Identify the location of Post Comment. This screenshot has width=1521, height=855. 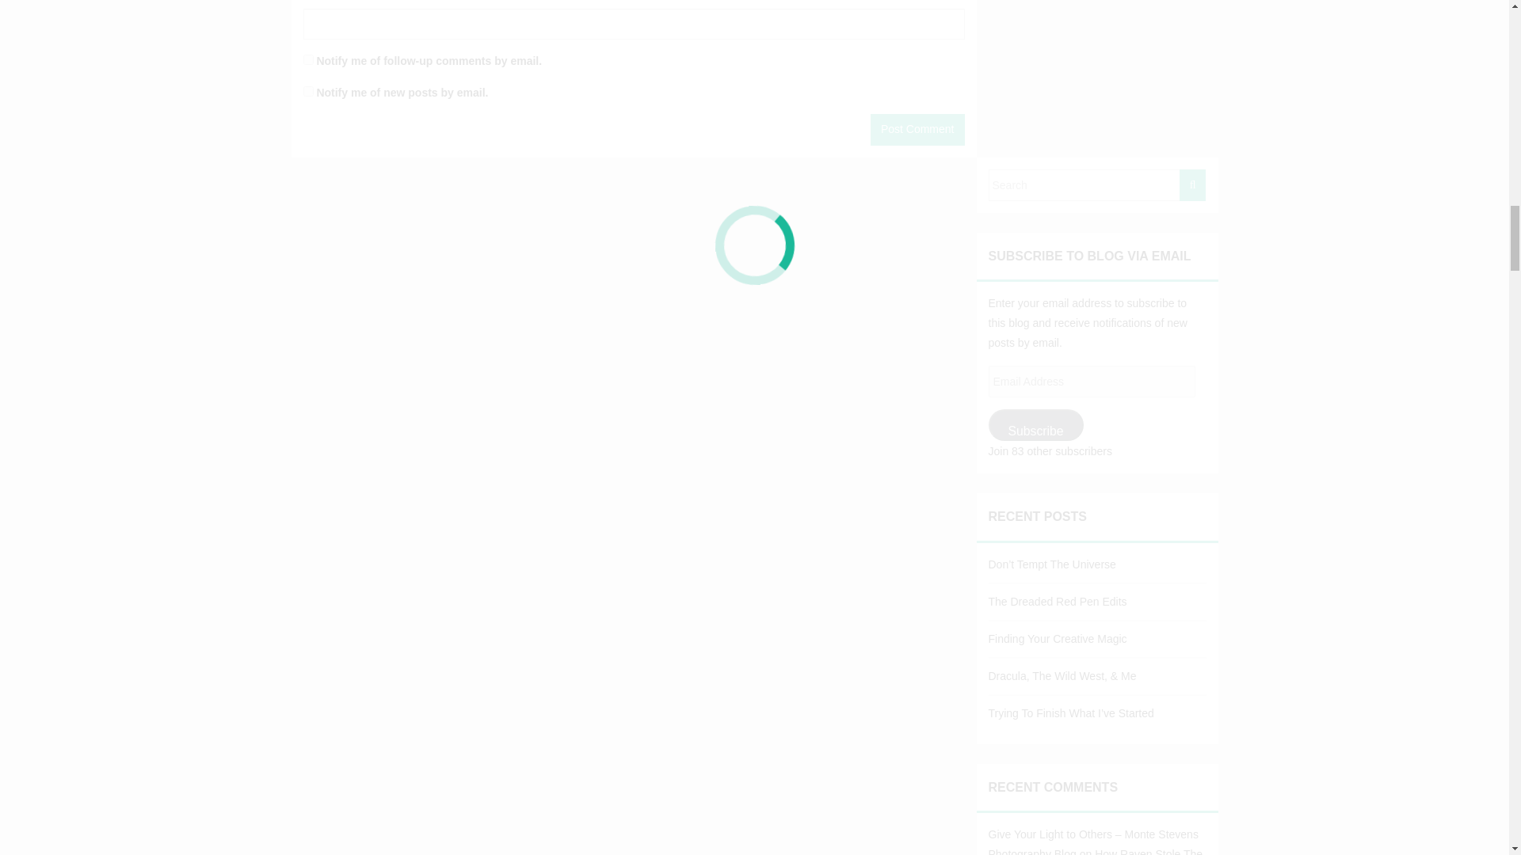
(917, 129).